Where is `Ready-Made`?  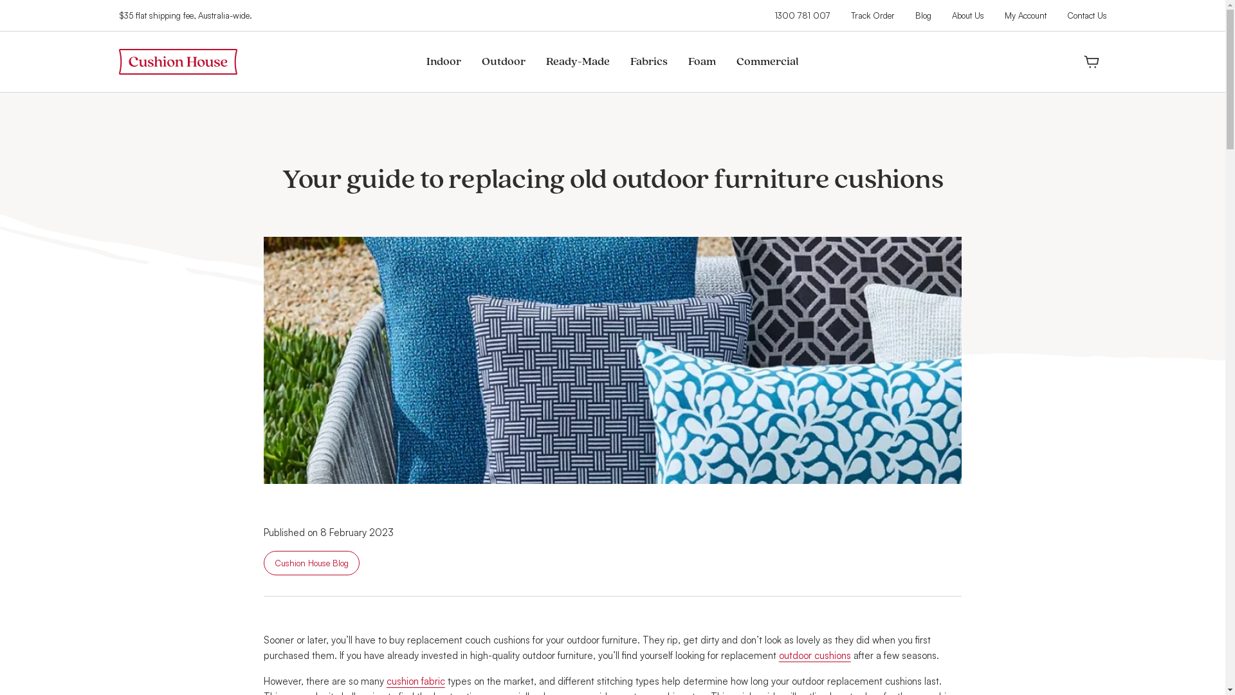 Ready-Made is located at coordinates (578, 62).